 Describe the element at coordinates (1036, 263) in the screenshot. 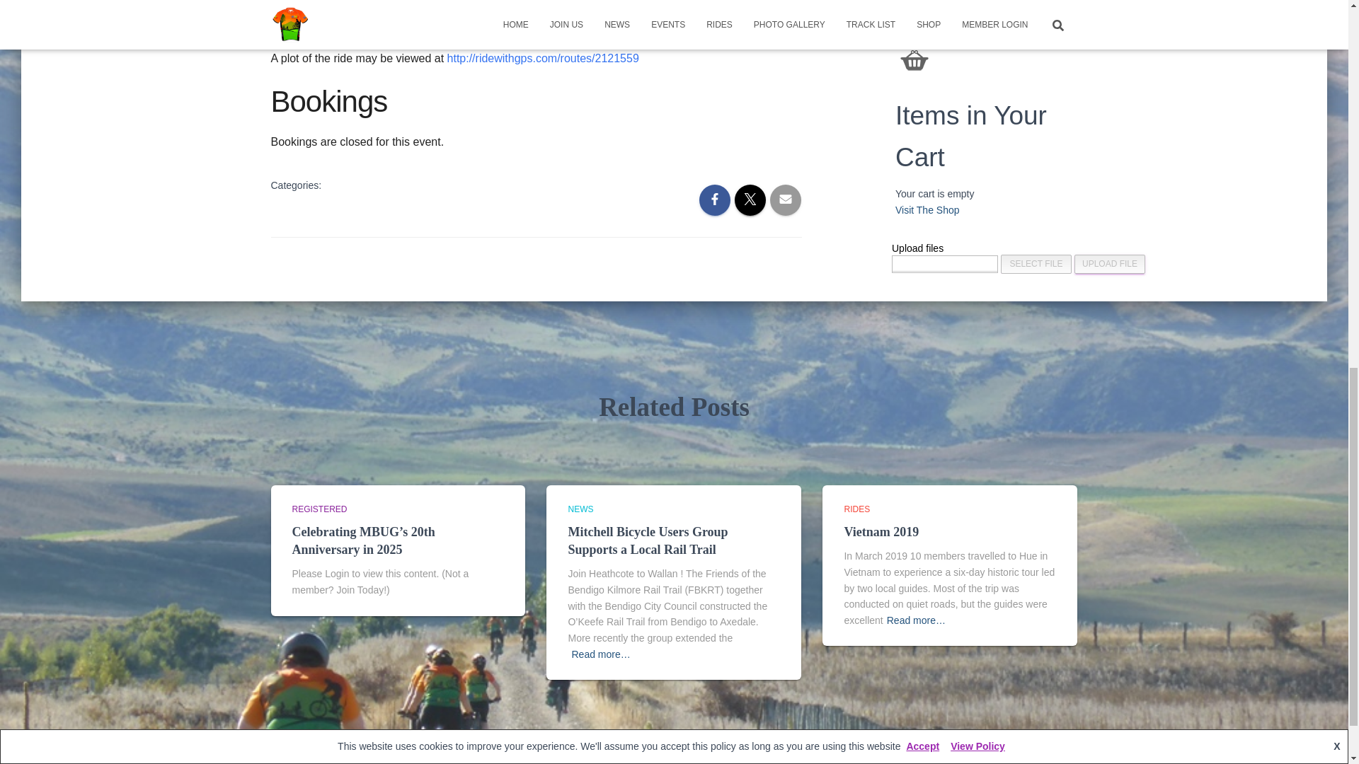

I see `Select File` at that location.